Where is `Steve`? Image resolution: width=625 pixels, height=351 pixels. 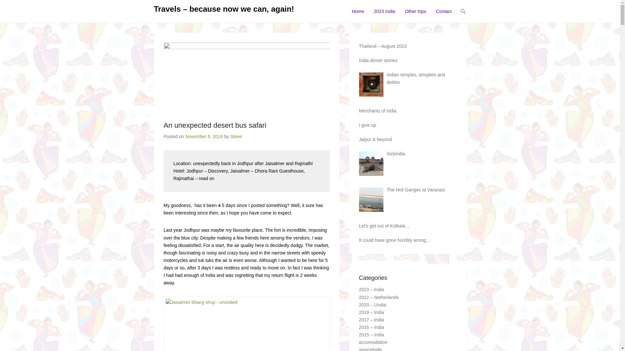 Steve is located at coordinates (236, 136).